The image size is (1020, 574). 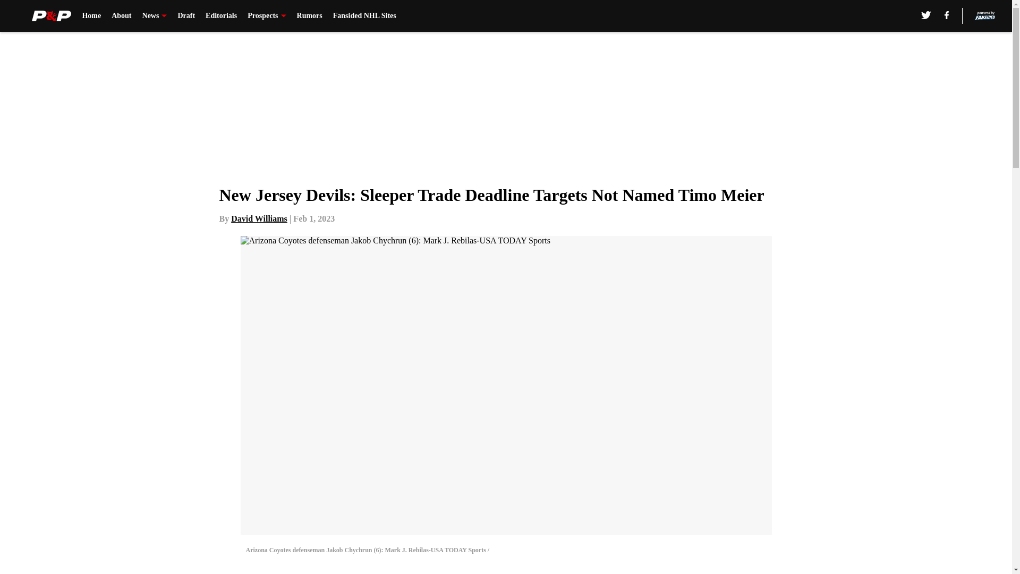 I want to click on About, so click(x=121, y=16).